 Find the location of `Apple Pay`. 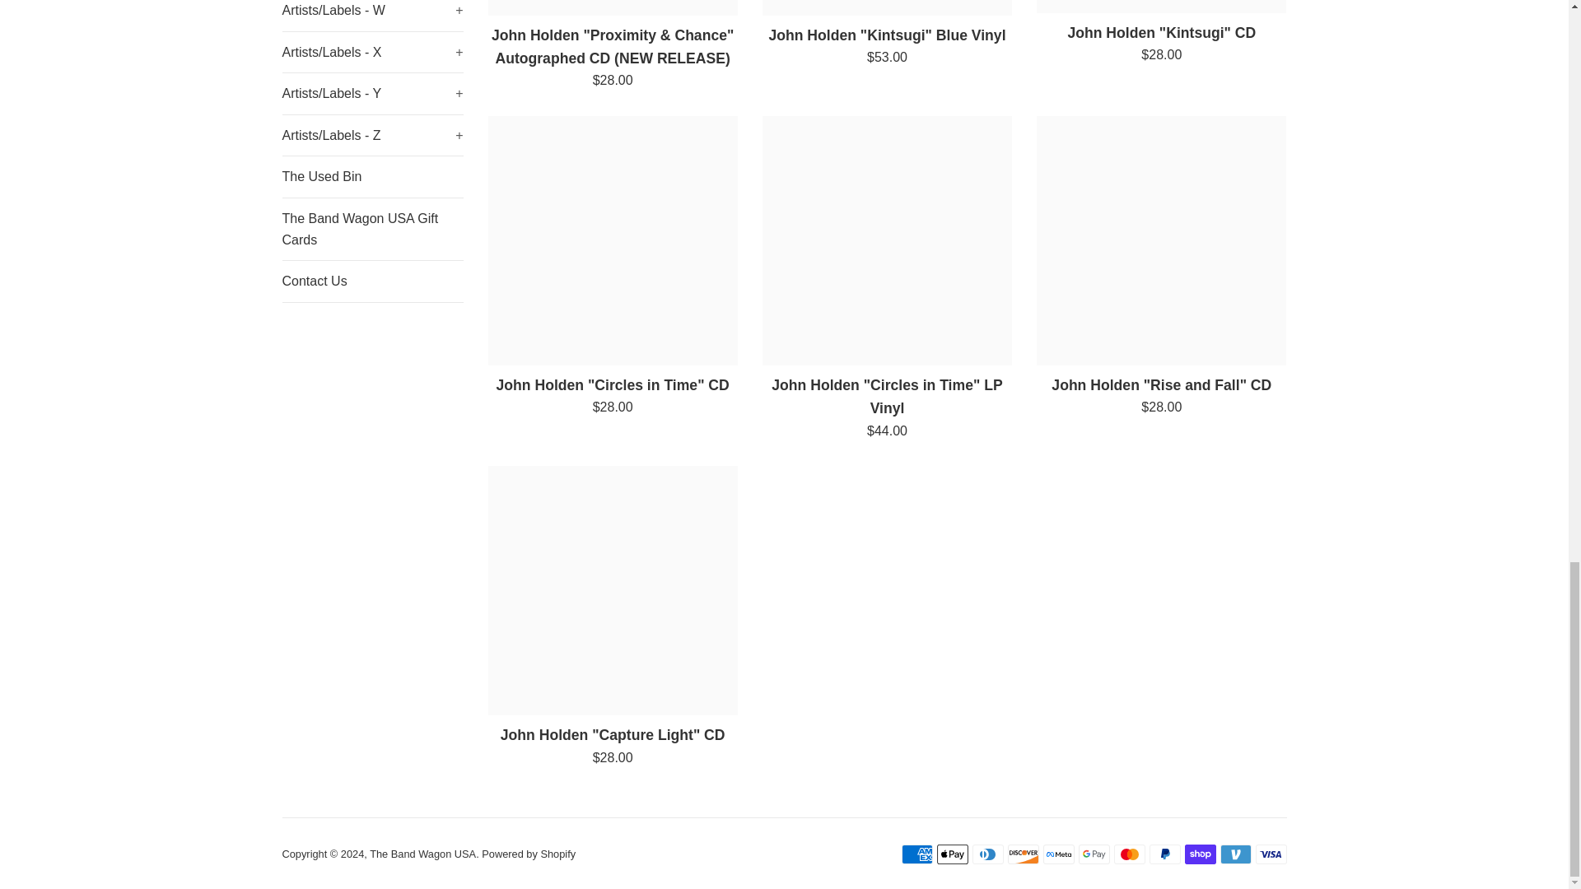

Apple Pay is located at coordinates (952, 854).